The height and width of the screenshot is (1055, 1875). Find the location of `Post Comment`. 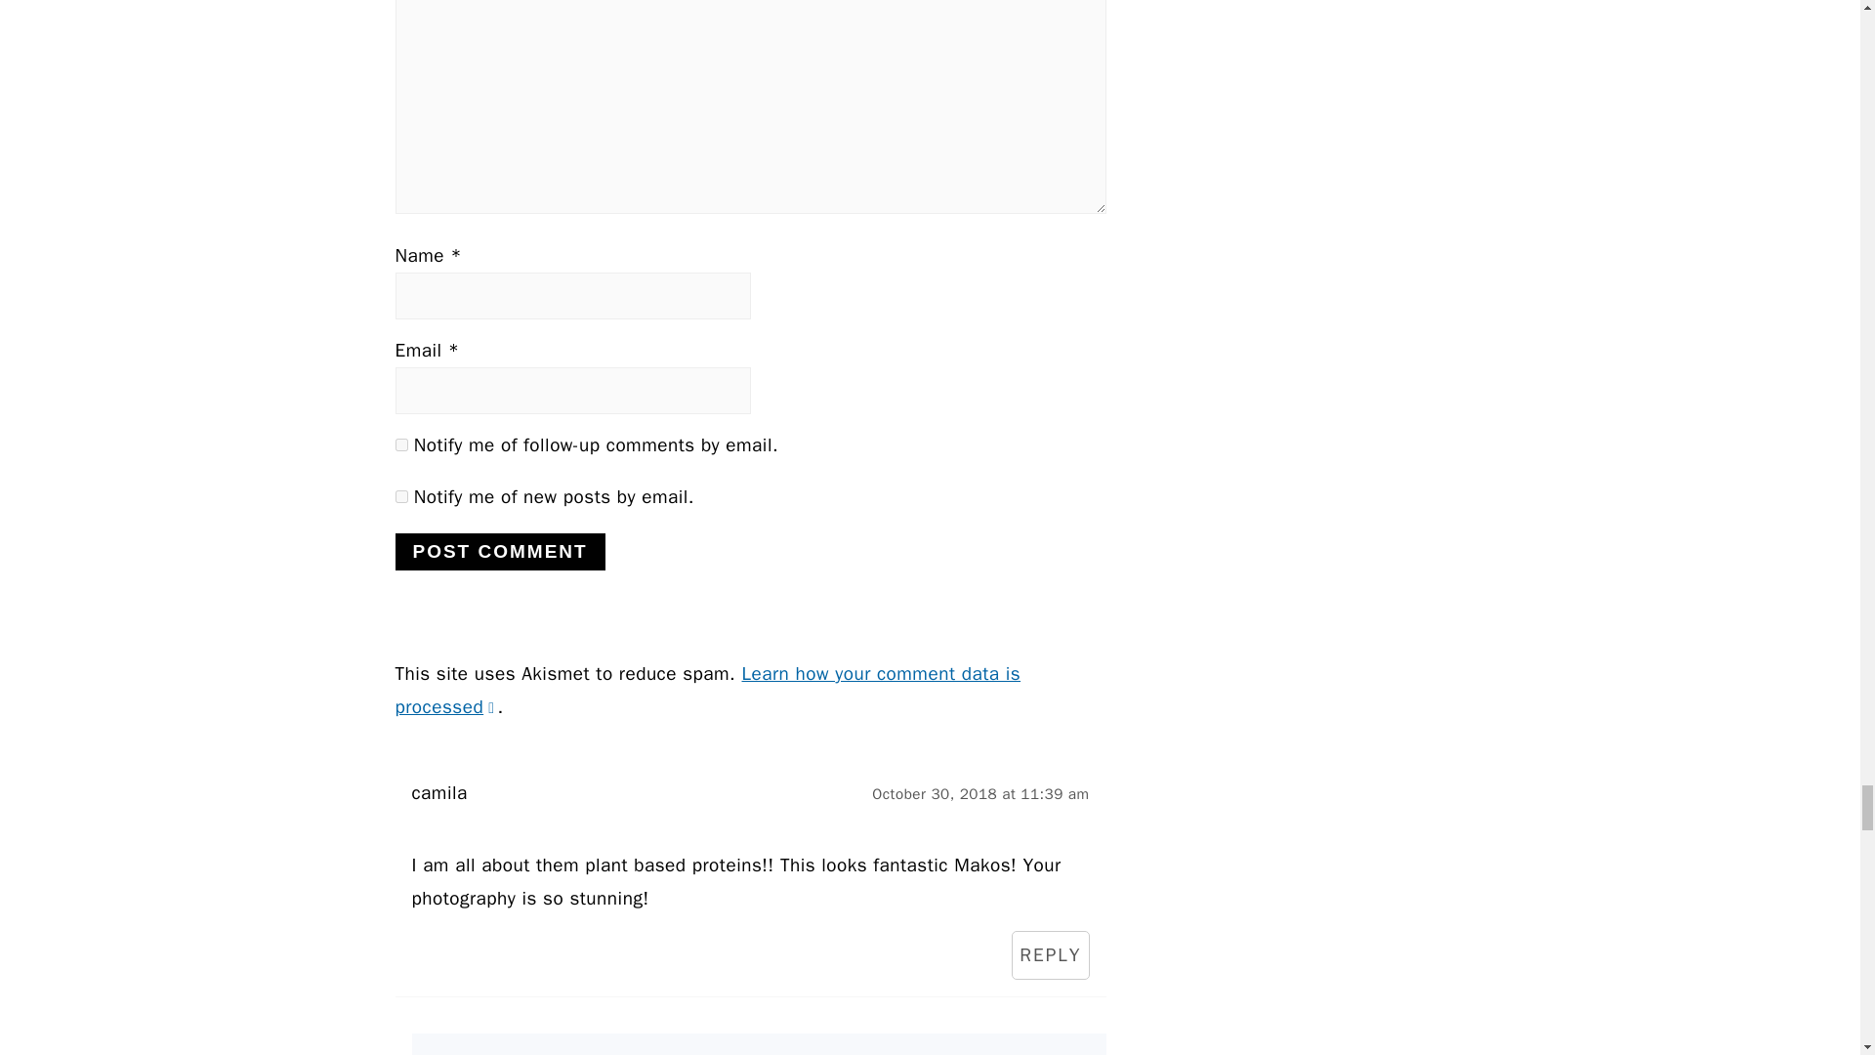

Post Comment is located at coordinates (498, 552).